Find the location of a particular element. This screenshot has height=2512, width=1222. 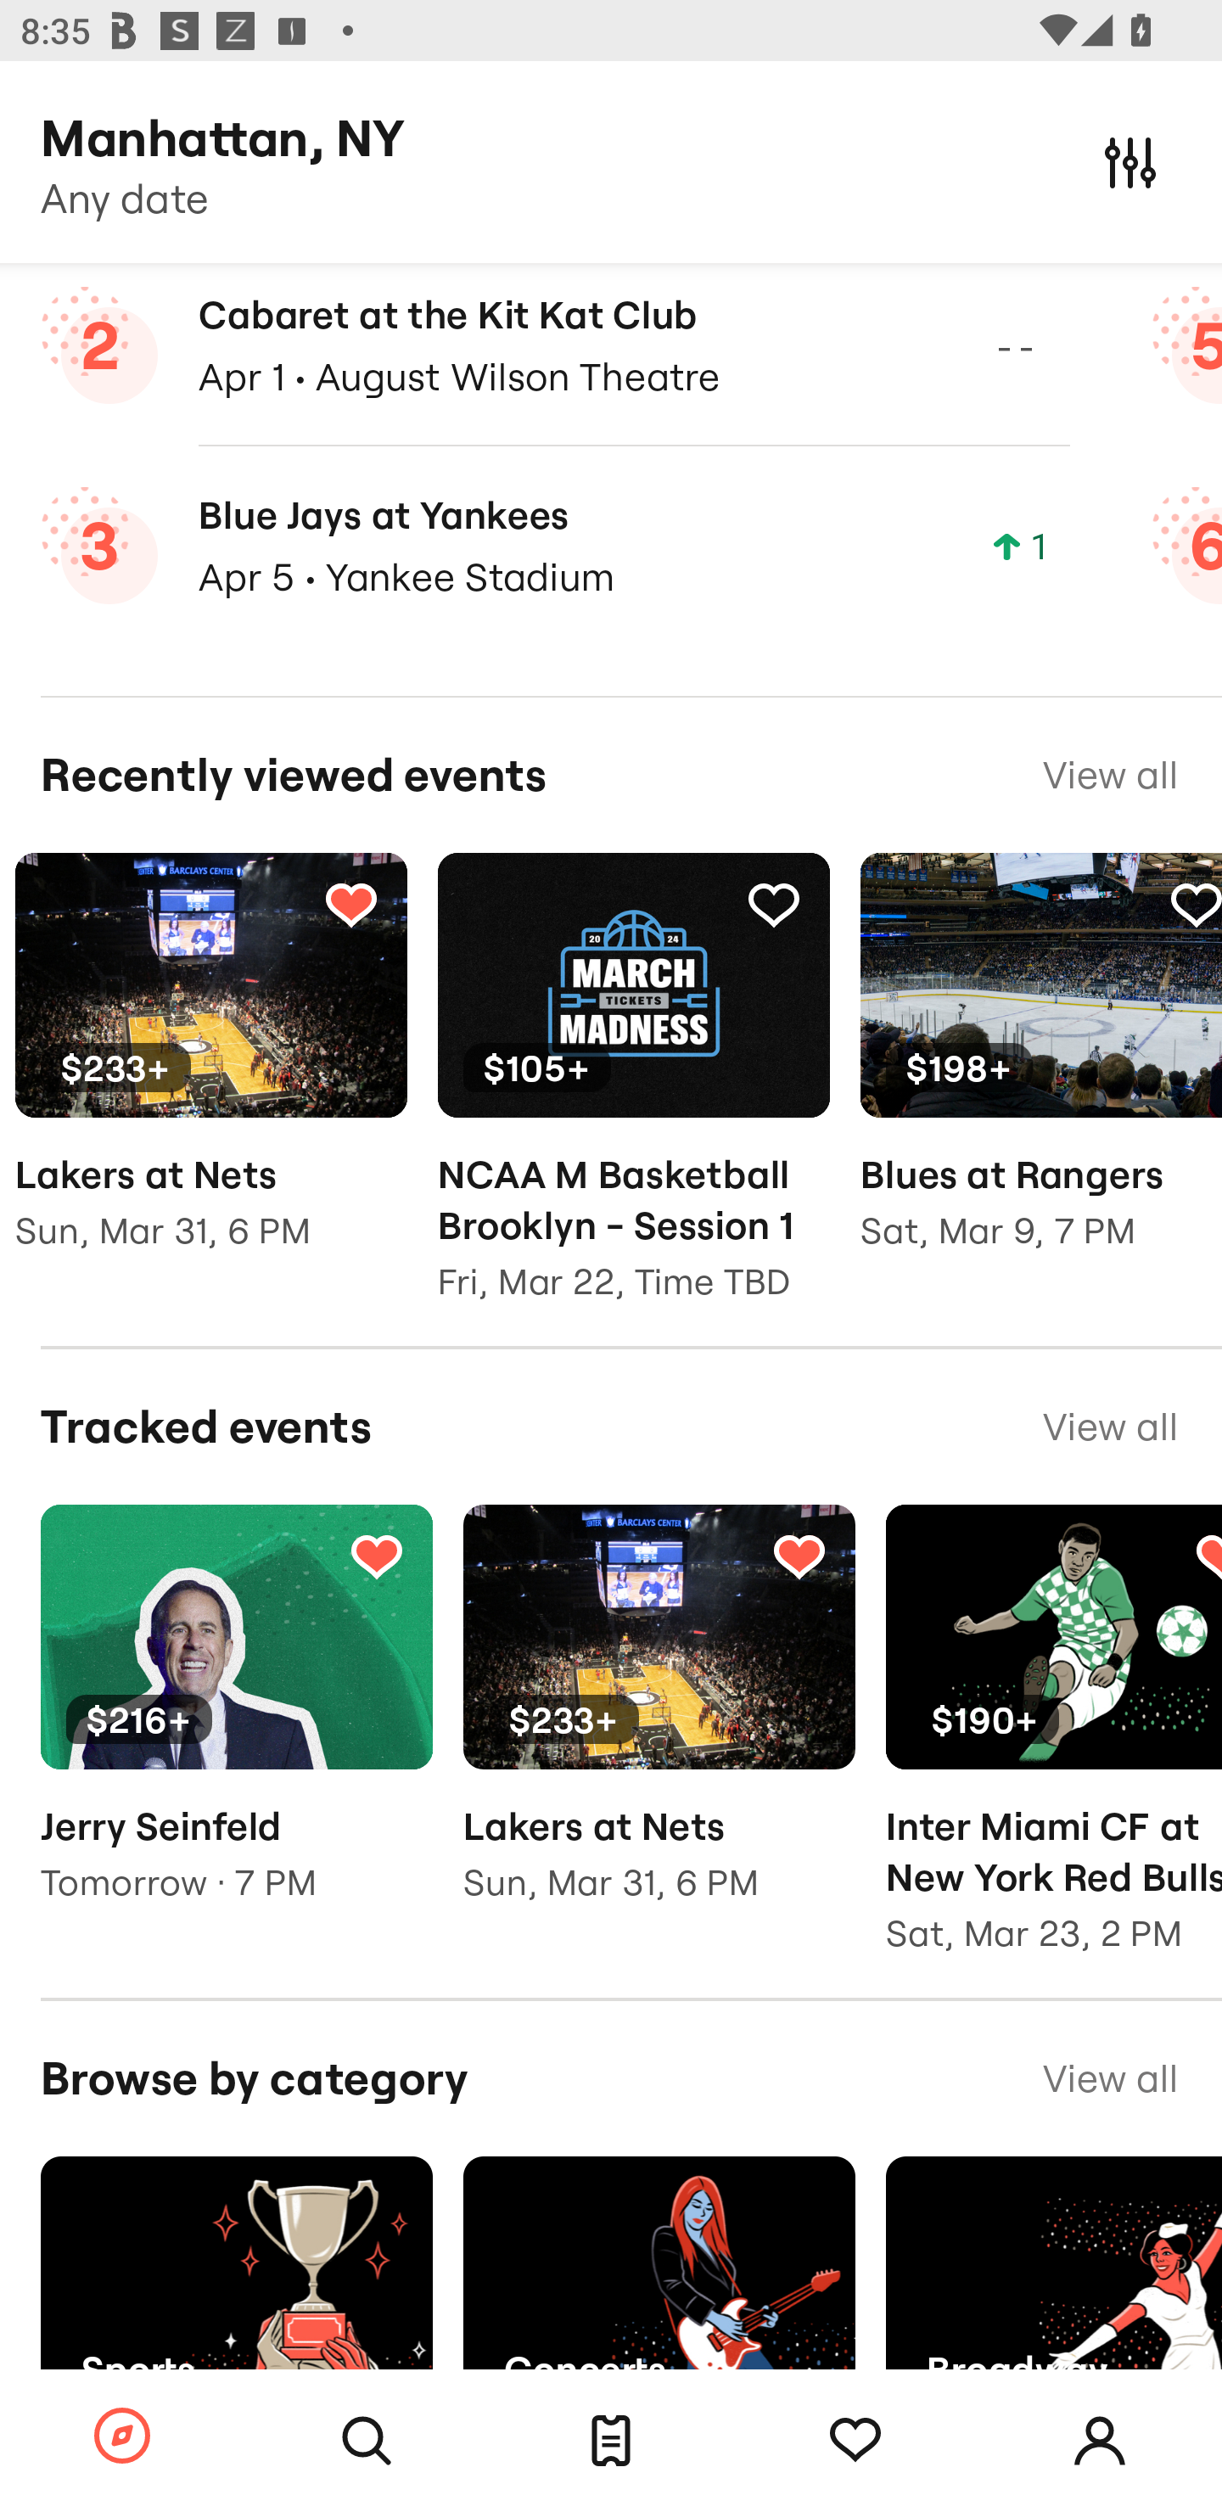

Tracking is located at coordinates (1193, 905).